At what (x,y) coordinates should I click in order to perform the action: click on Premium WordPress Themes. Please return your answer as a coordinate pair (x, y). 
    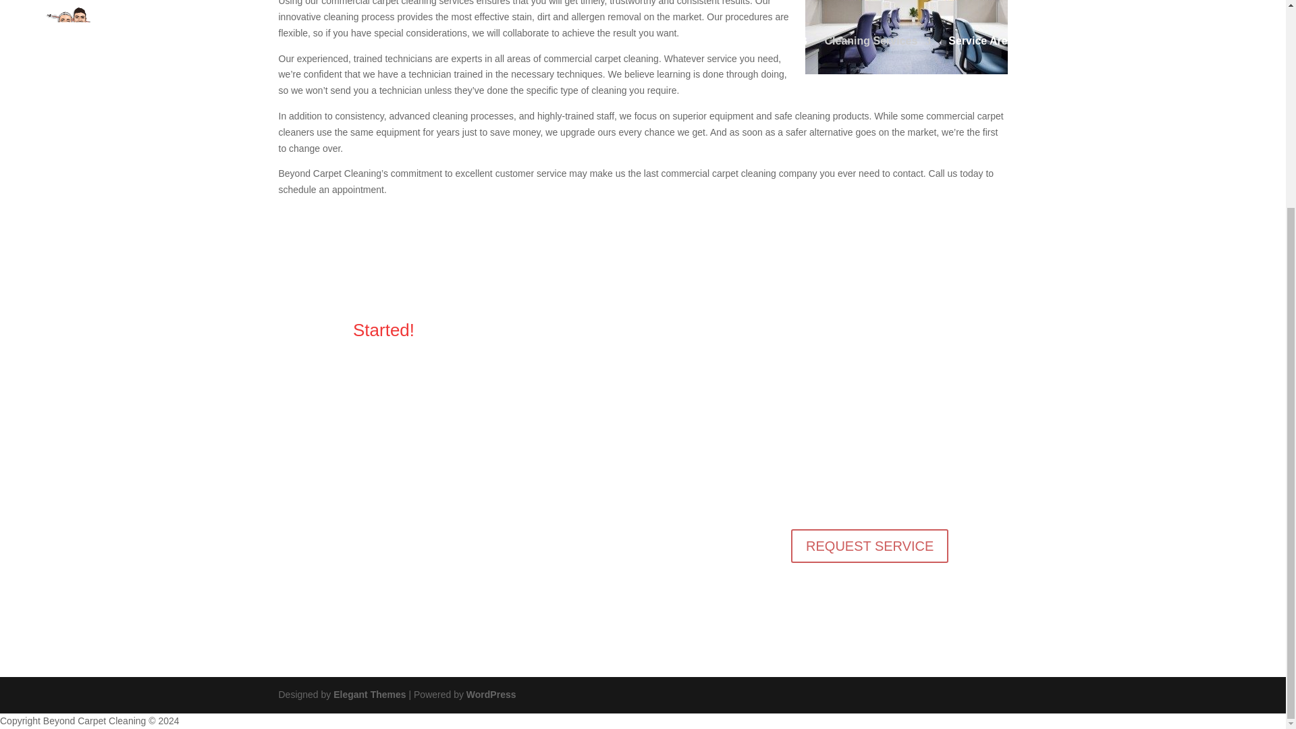
    Looking at the image, I should click on (369, 694).